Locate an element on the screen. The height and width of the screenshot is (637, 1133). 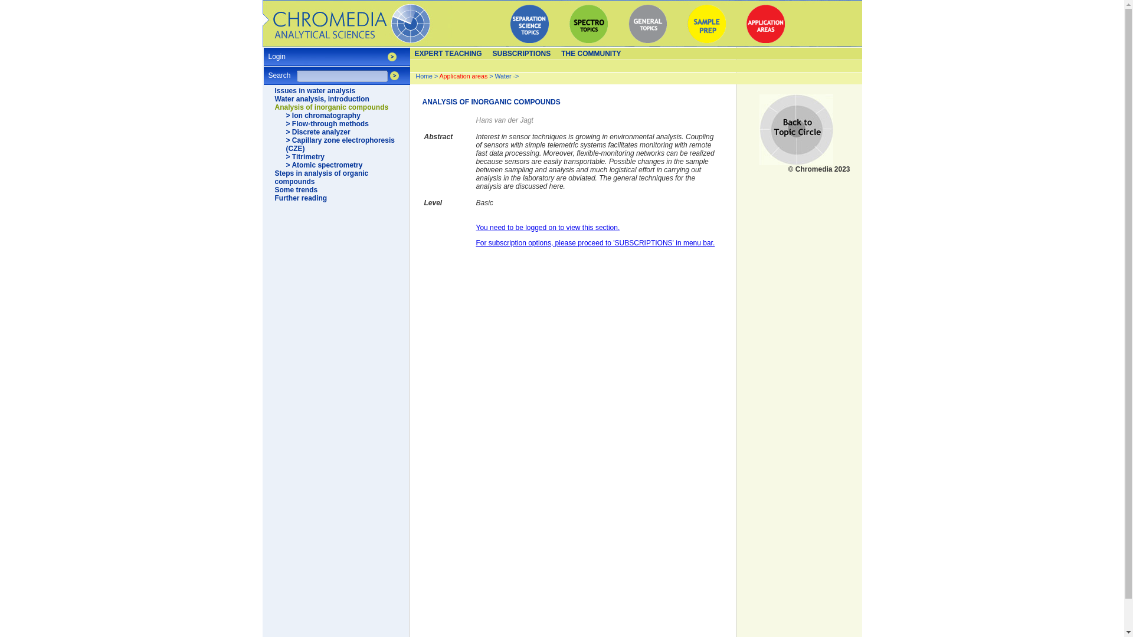
Water analysis, introduction is located at coordinates (322, 98).